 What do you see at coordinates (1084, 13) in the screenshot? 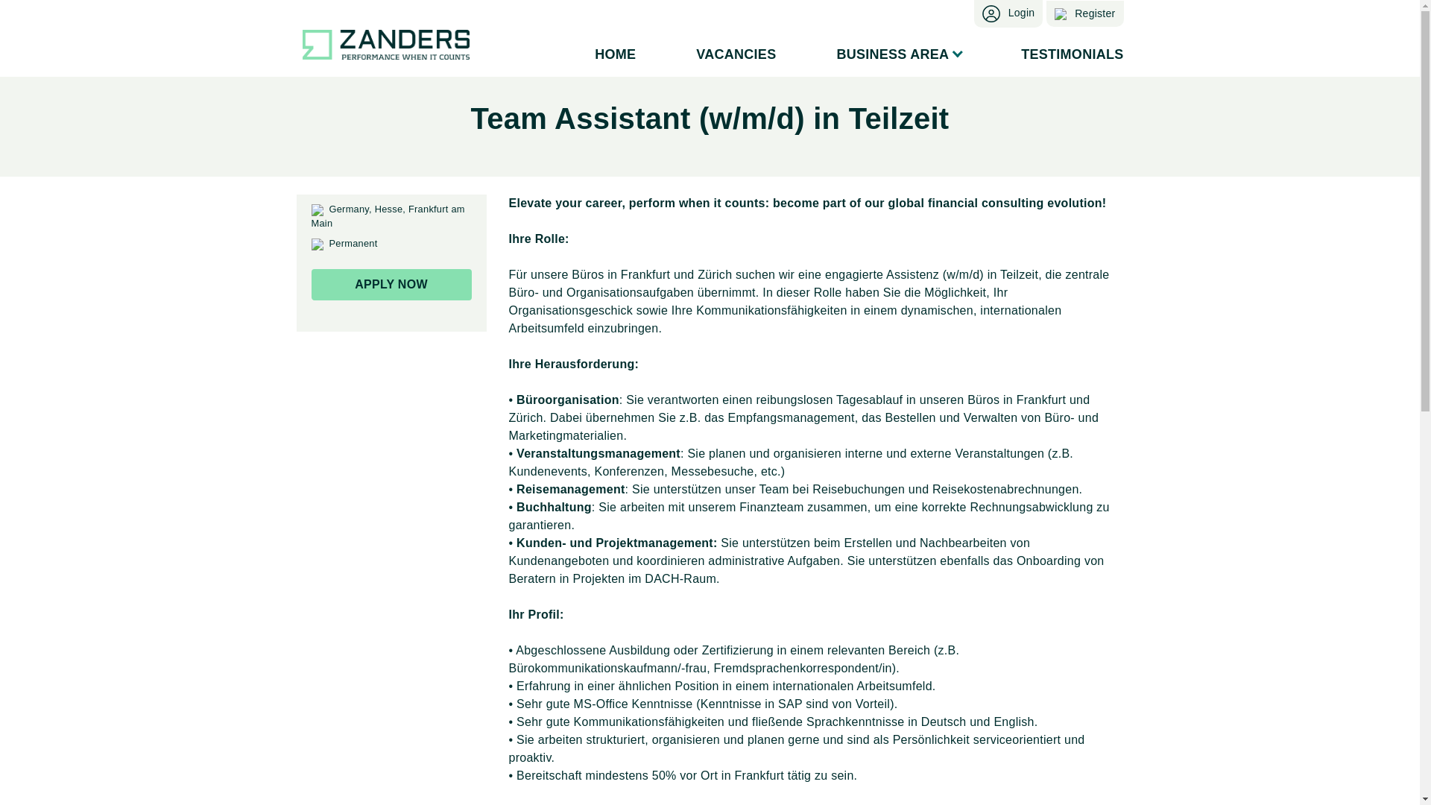
I see `Register` at bounding box center [1084, 13].